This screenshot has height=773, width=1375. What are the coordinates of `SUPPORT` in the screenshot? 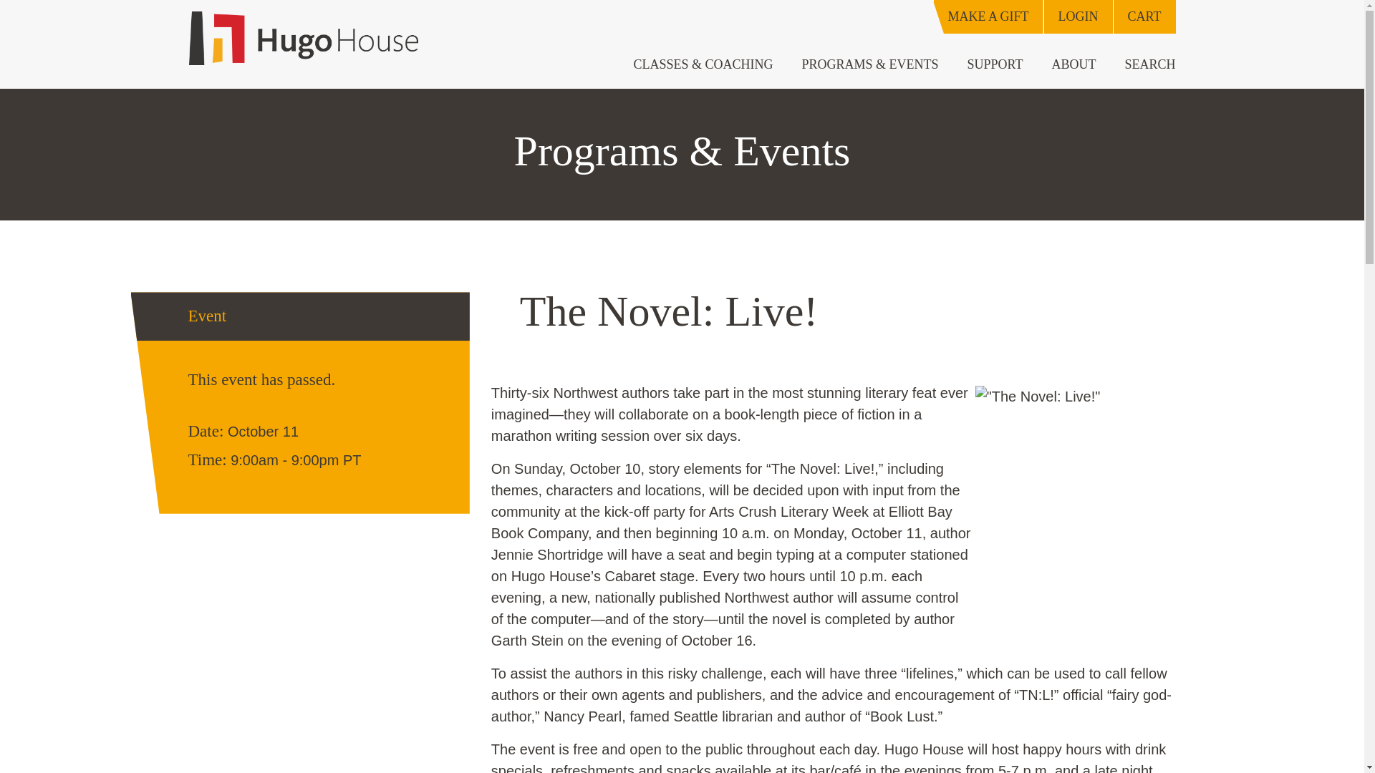 It's located at (995, 64).